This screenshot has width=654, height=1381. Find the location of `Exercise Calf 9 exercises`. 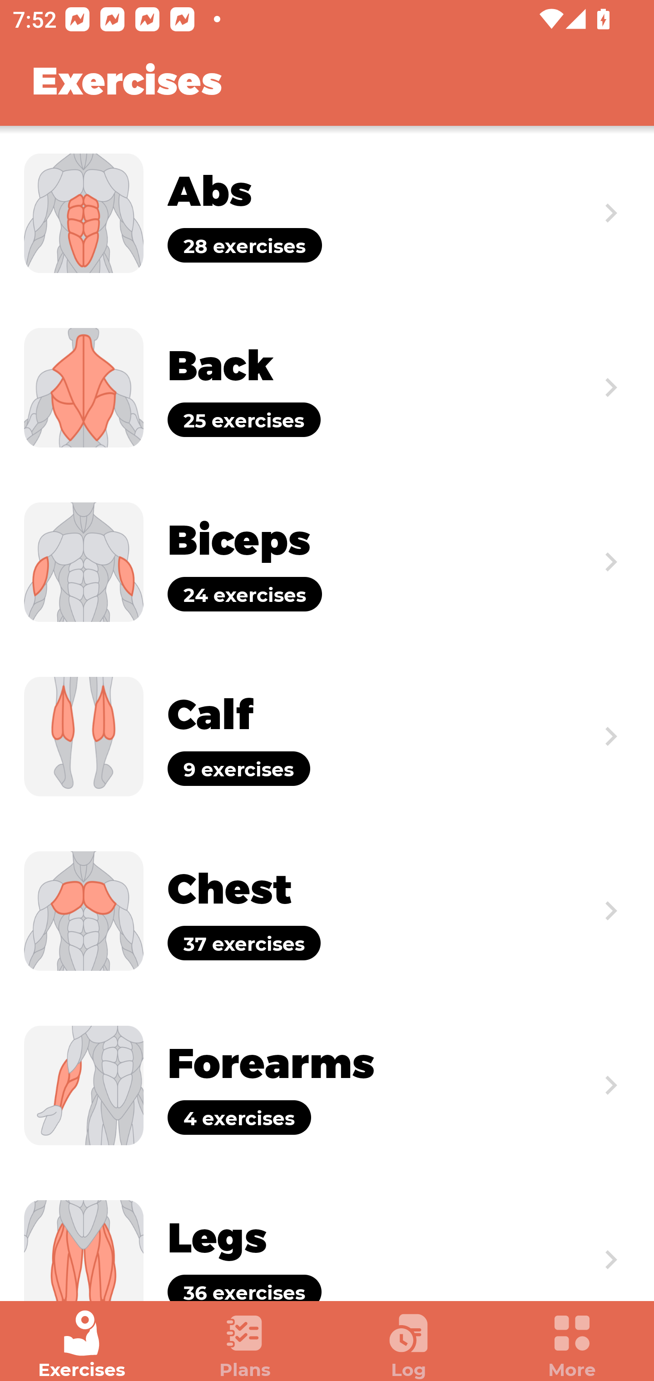

Exercise Calf 9 exercises is located at coordinates (327, 736).